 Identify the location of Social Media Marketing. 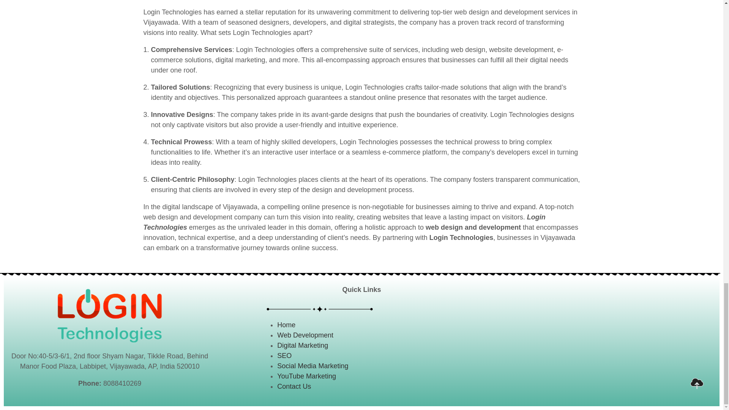
(312, 366).